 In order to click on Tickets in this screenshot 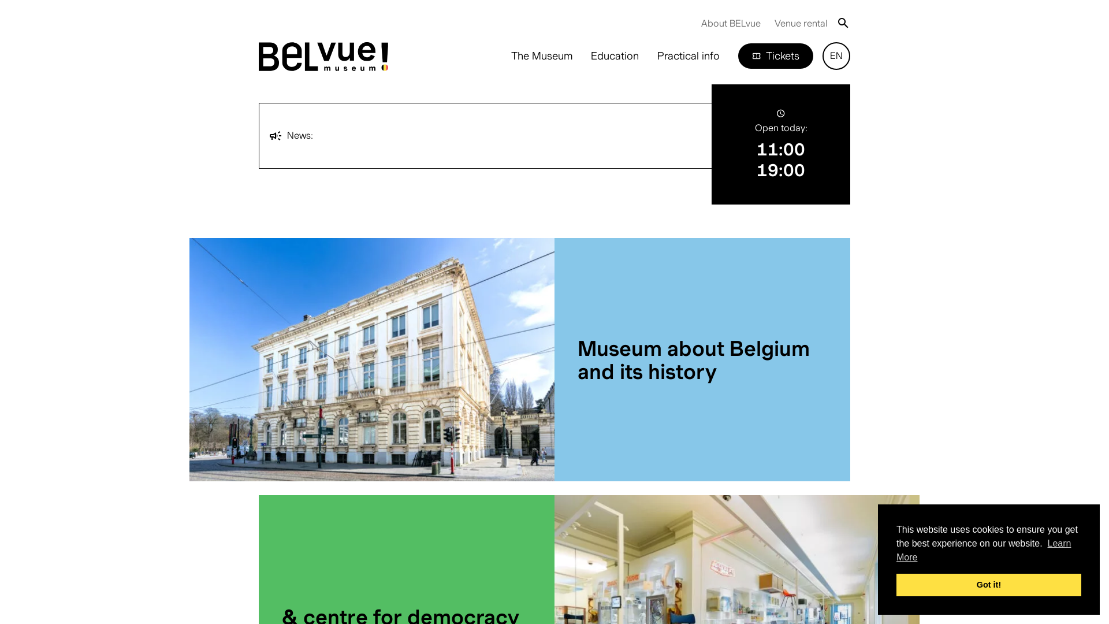, I will do `click(776, 56)`.